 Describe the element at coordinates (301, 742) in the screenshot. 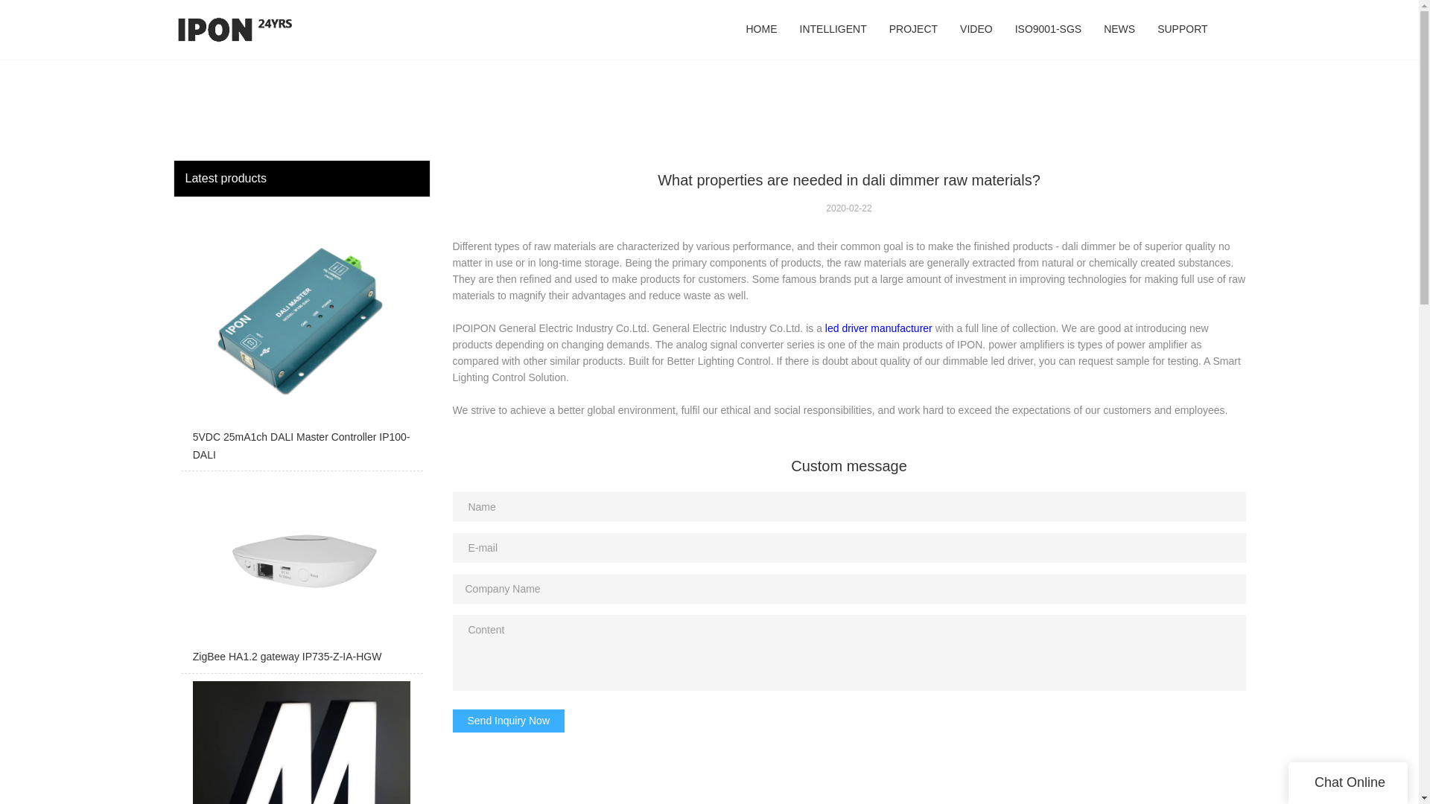

I see `SLIM NEON TUBE FLOOR OR WALL LAMP IN FULL COLOURS H:1370MM` at that location.